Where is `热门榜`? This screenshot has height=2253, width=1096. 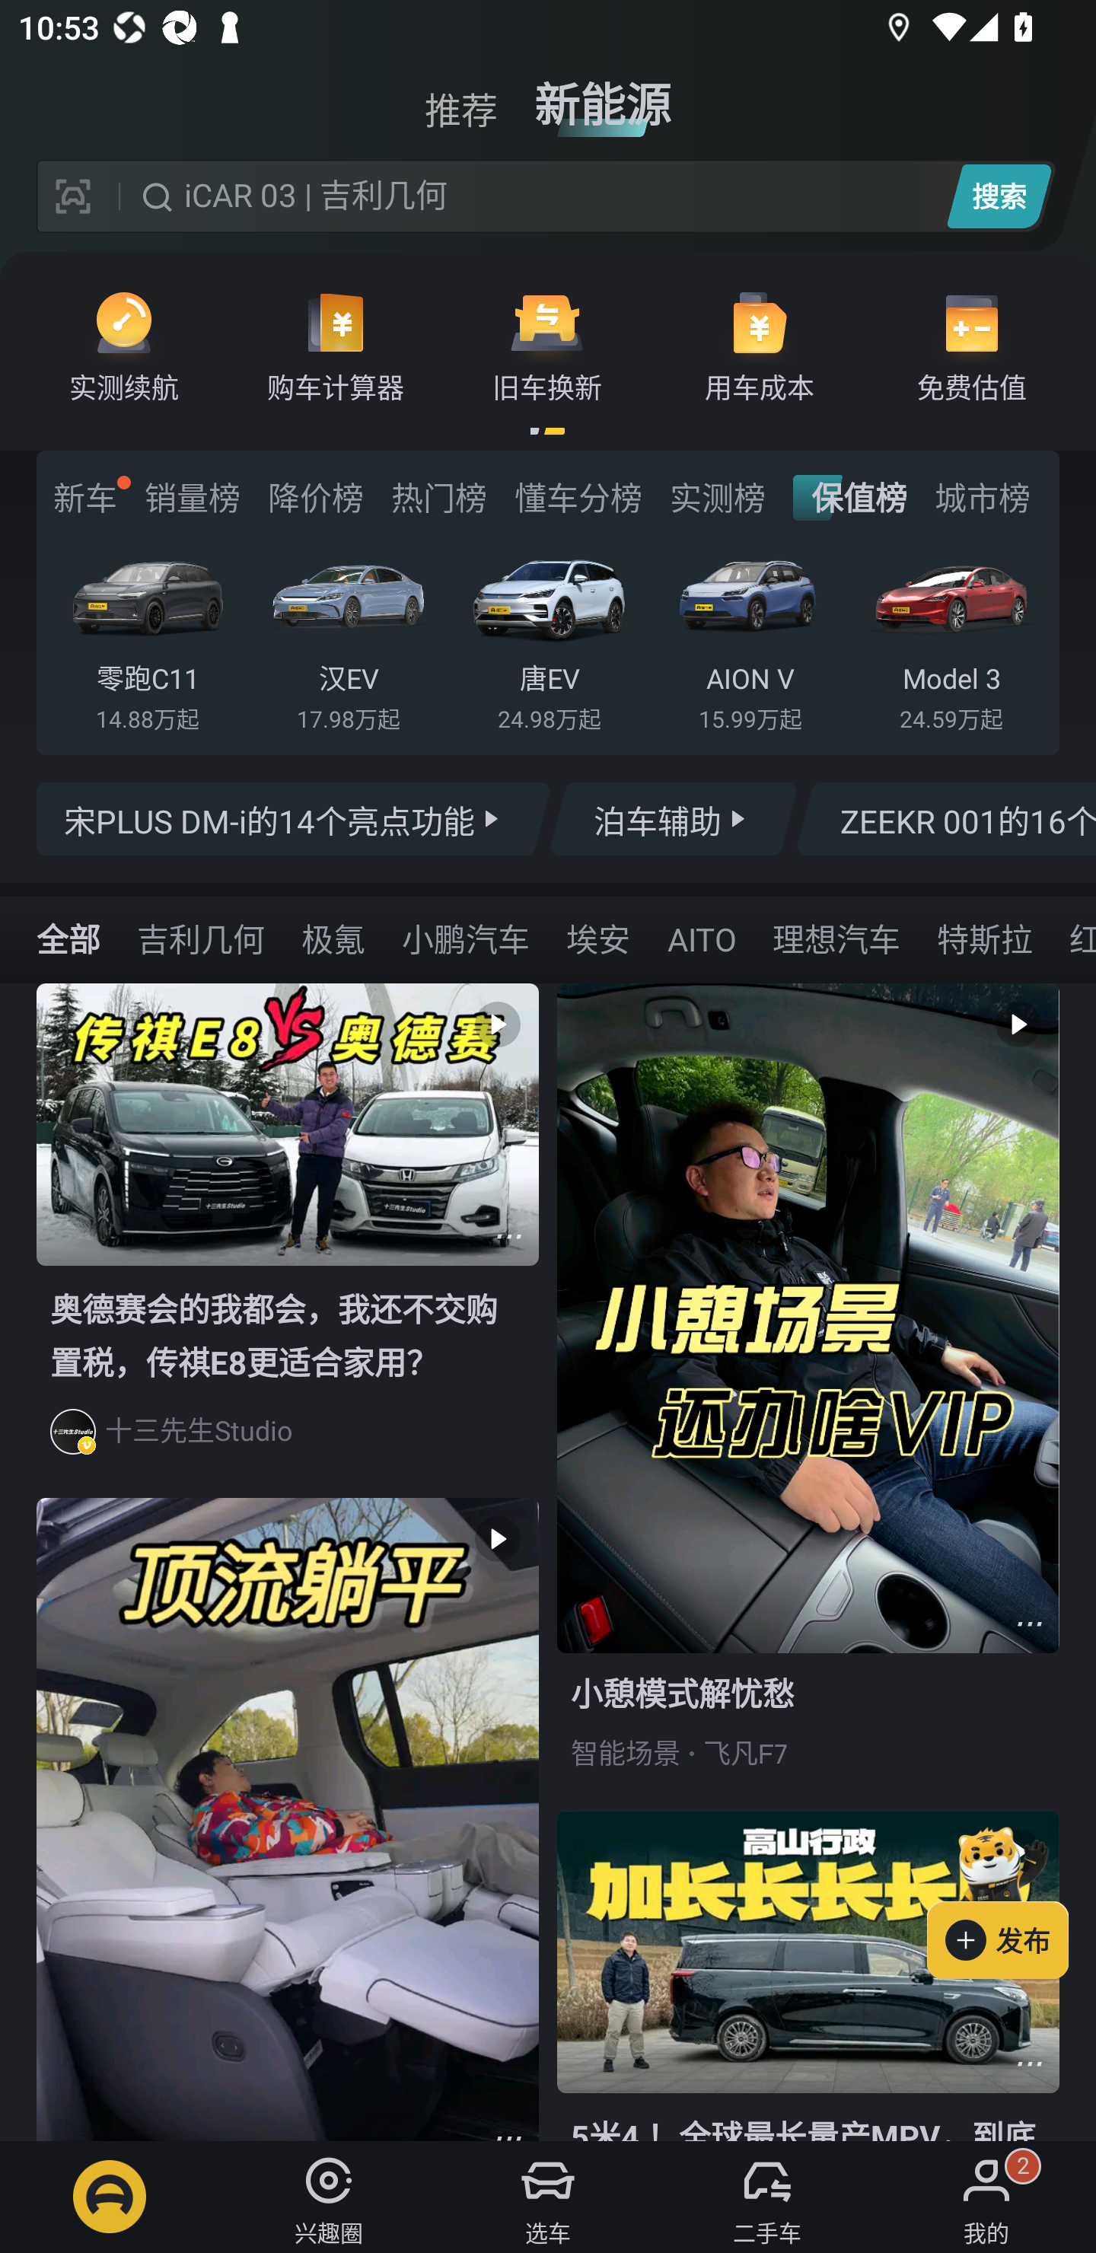 热门榜 is located at coordinates (438, 498).